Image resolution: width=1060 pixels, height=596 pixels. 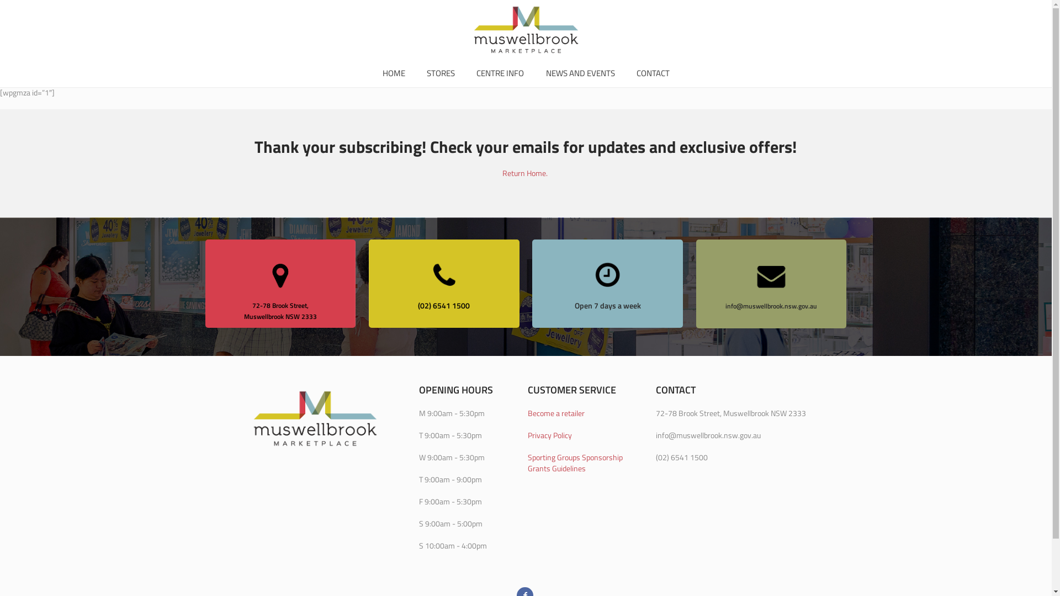 I want to click on CONTACT, so click(x=653, y=73).